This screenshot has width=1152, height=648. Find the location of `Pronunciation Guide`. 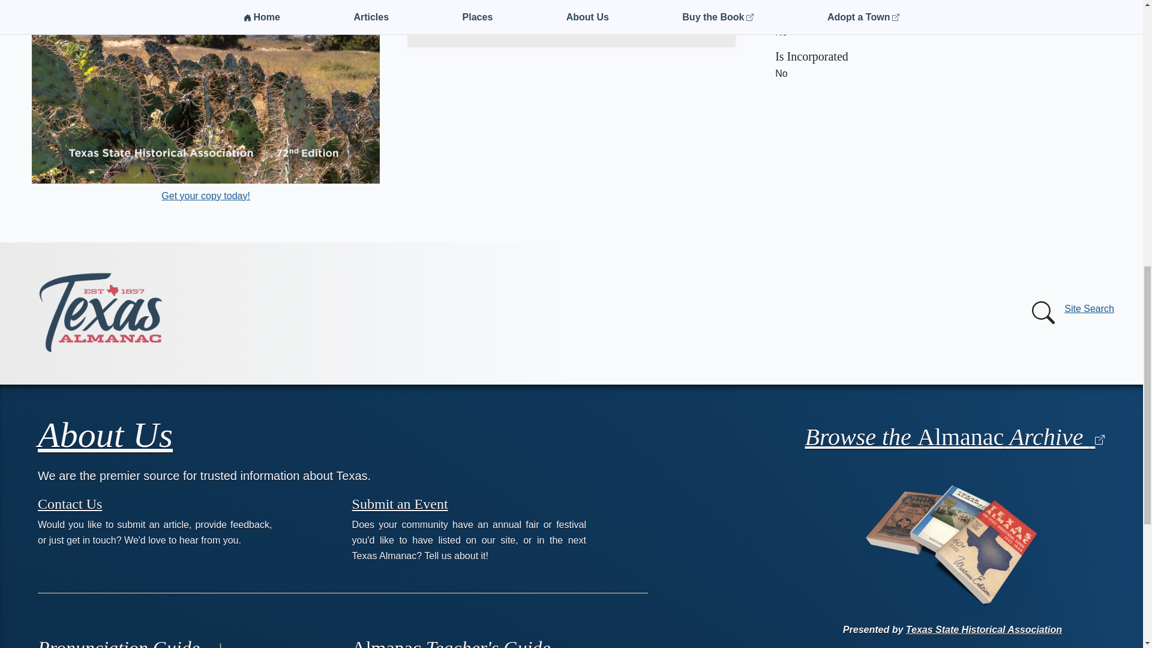

Pronunciation Guide is located at coordinates (132, 642).